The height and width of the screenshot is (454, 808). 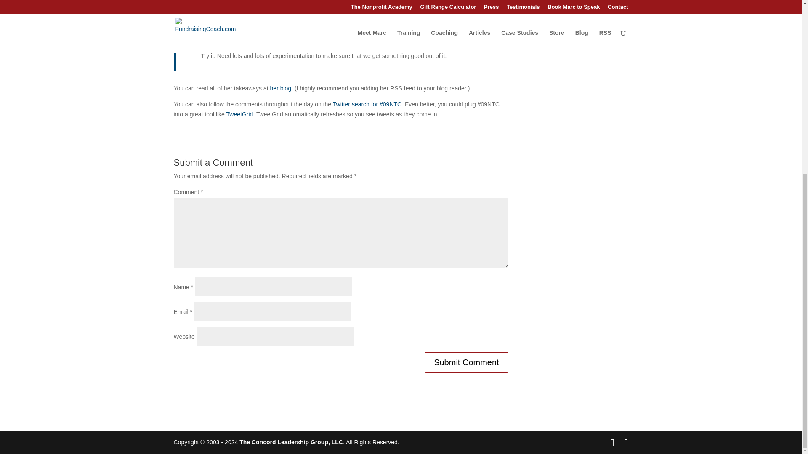 What do you see at coordinates (587, 17) in the screenshot?
I see `Ask Without Fear! on Facebook` at bounding box center [587, 17].